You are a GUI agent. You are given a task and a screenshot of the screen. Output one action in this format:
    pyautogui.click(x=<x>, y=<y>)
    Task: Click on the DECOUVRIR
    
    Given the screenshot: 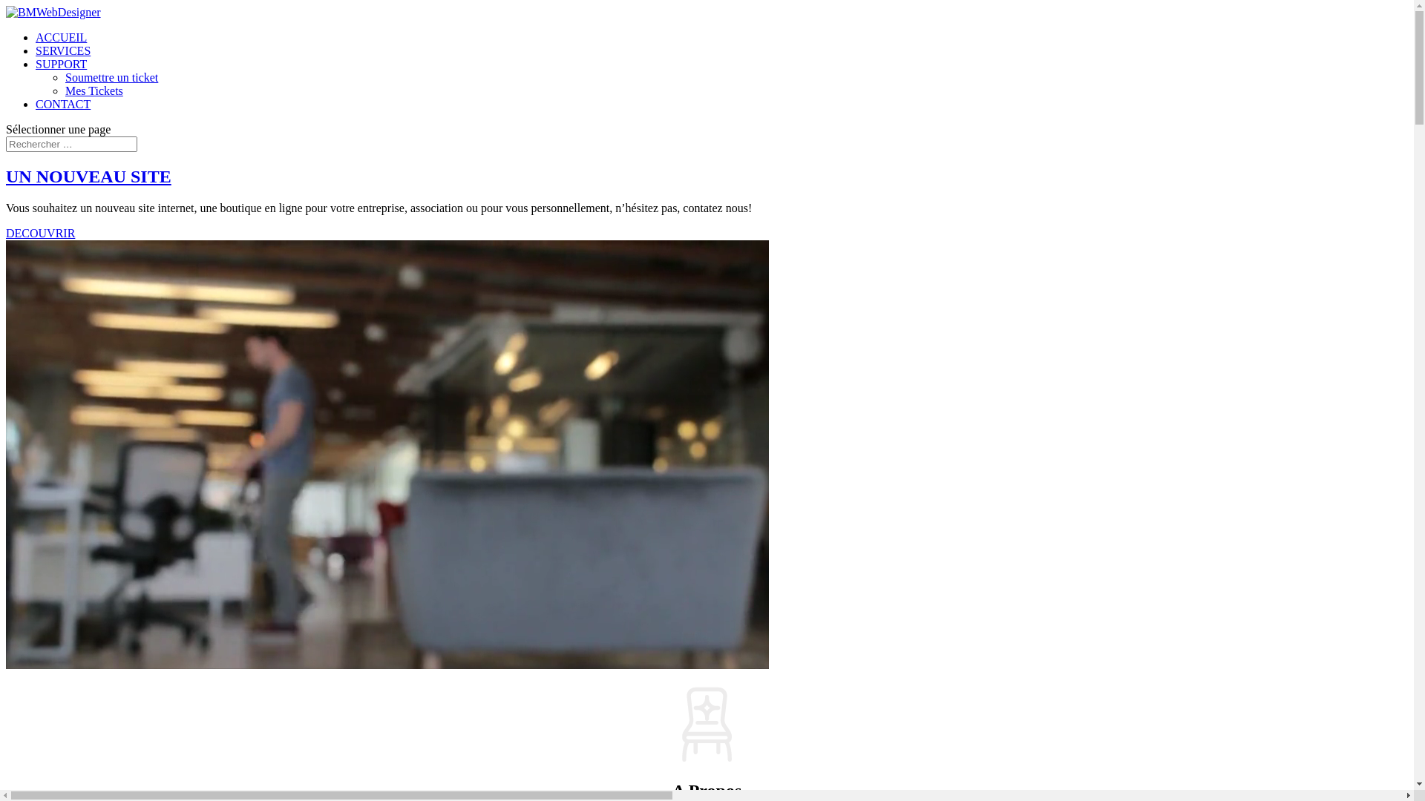 What is the action you would take?
    pyautogui.click(x=40, y=233)
    